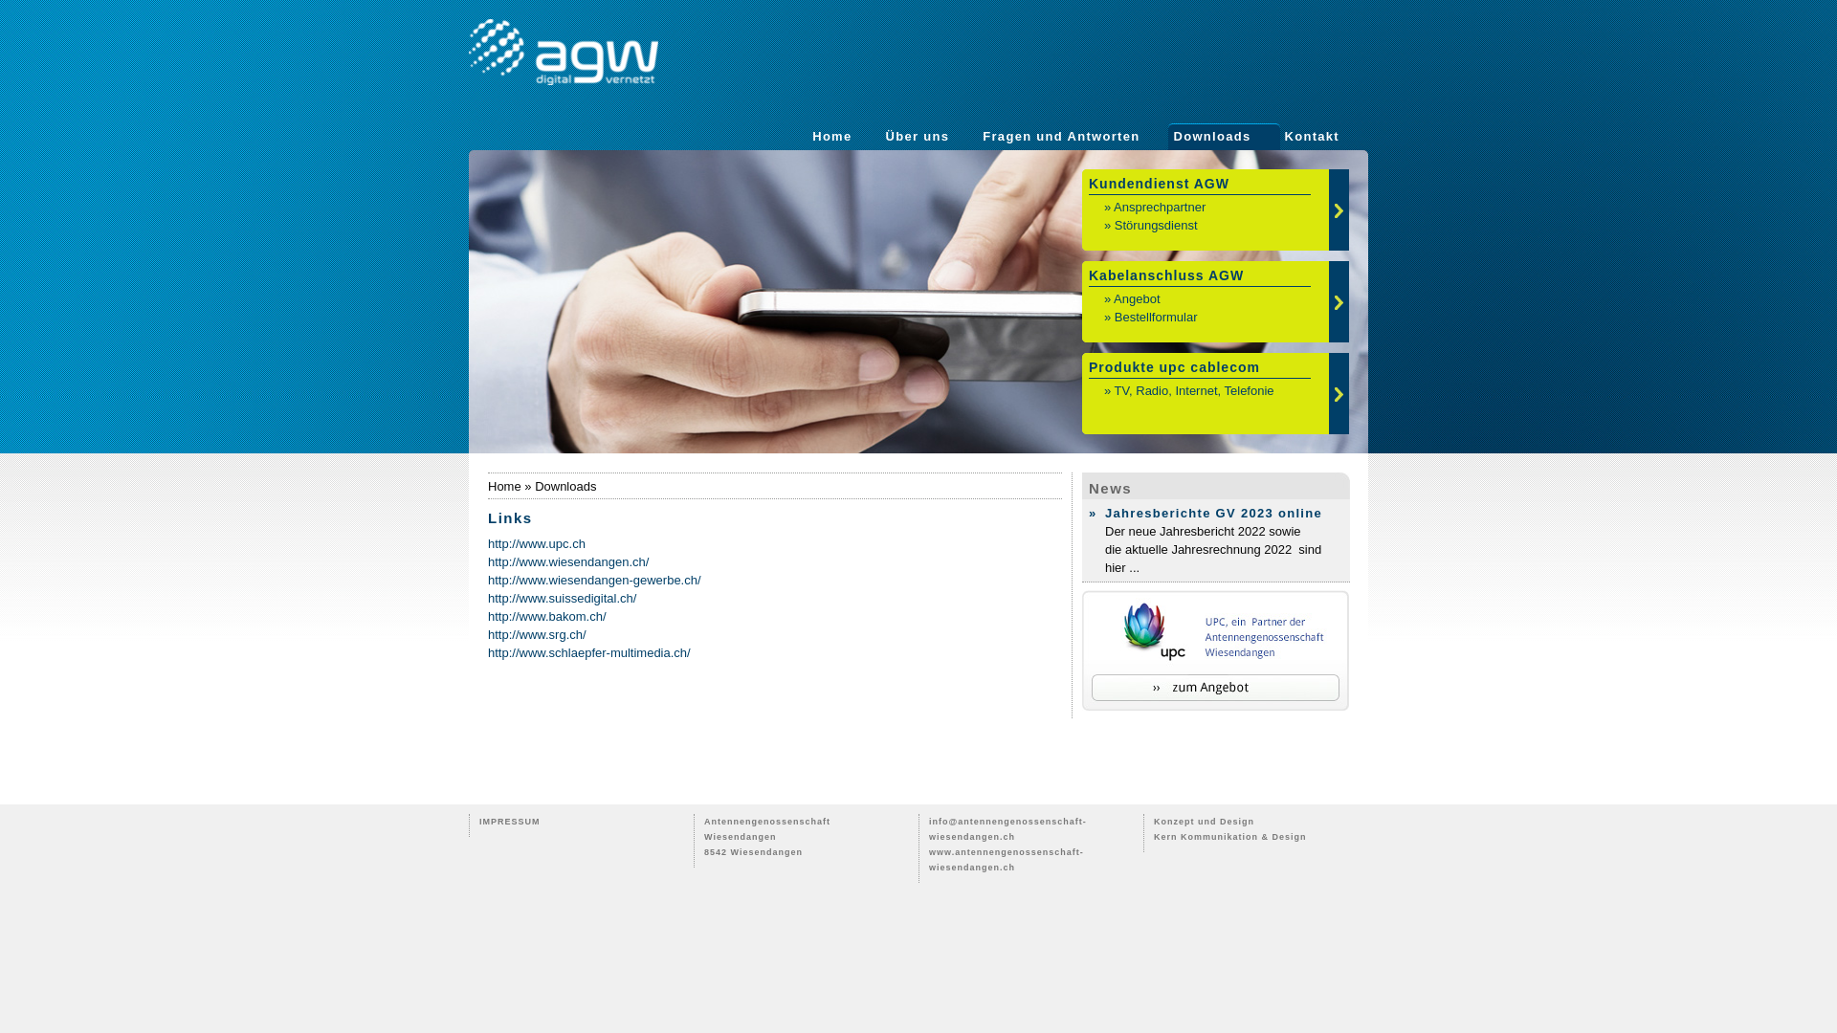 The height and width of the screenshot is (1033, 1837). What do you see at coordinates (563, 599) in the screenshot?
I see `http://www.suissedigital.ch/` at bounding box center [563, 599].